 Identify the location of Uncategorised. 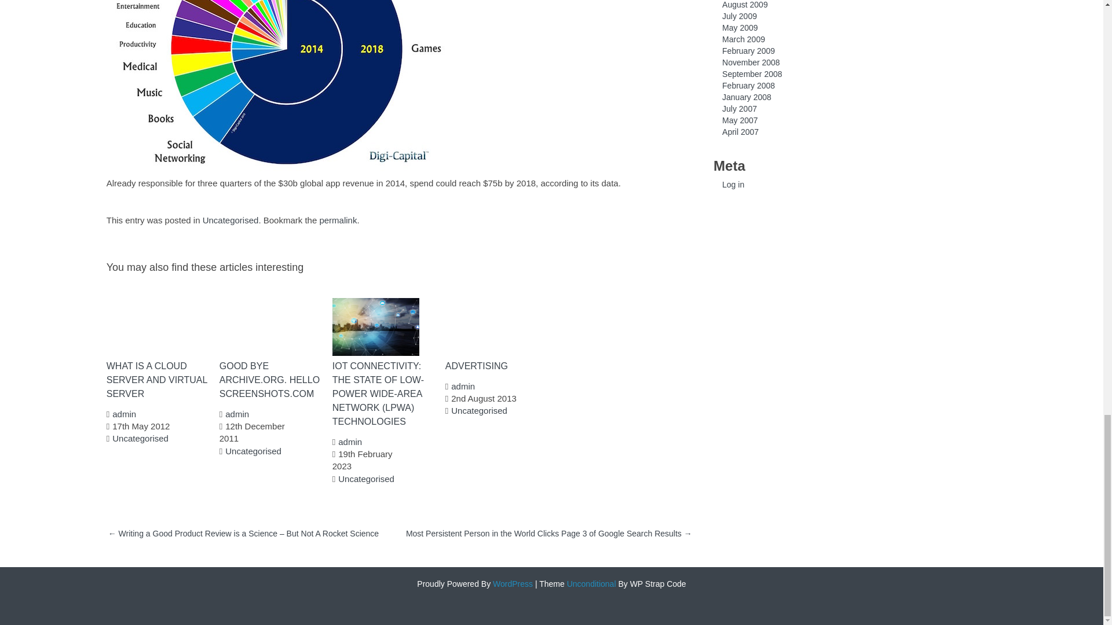
(366, 478).